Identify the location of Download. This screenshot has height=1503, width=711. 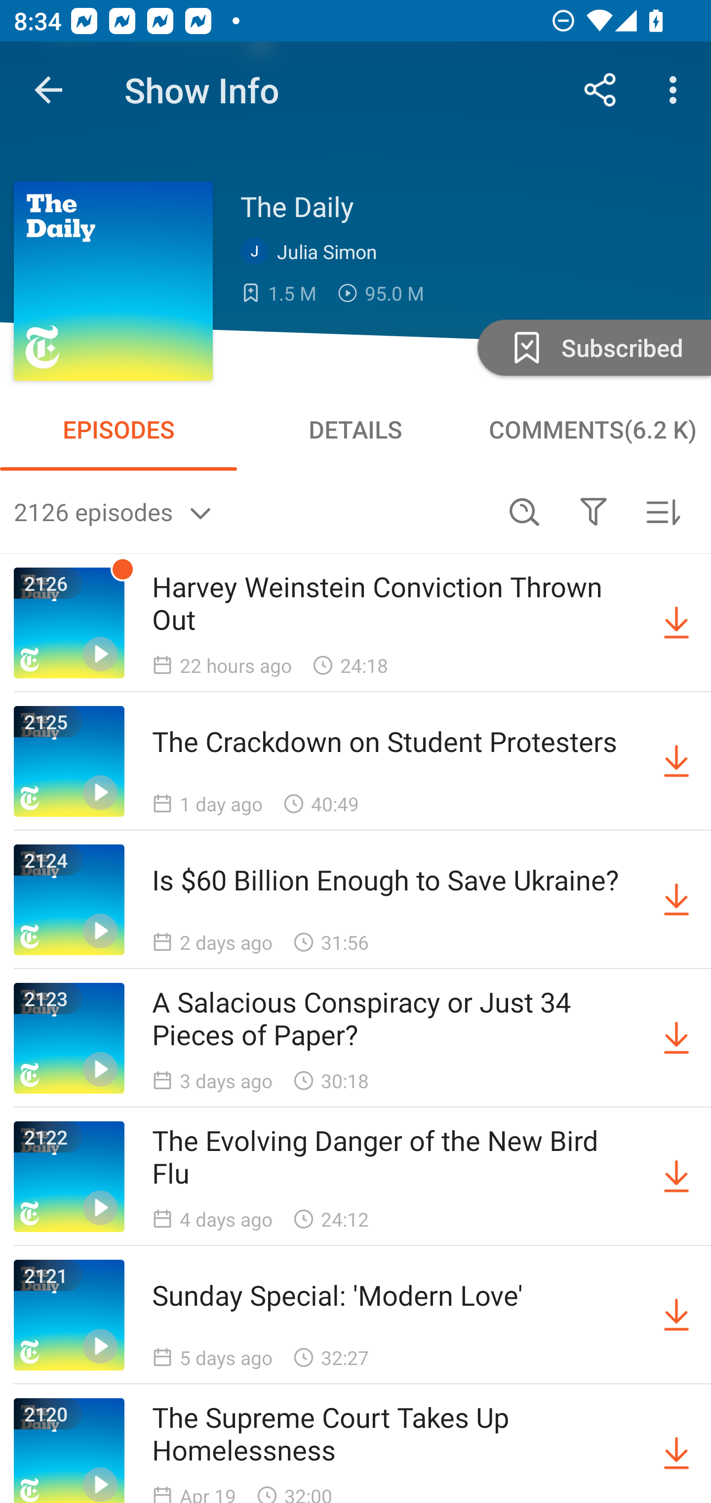
(676, 1177).